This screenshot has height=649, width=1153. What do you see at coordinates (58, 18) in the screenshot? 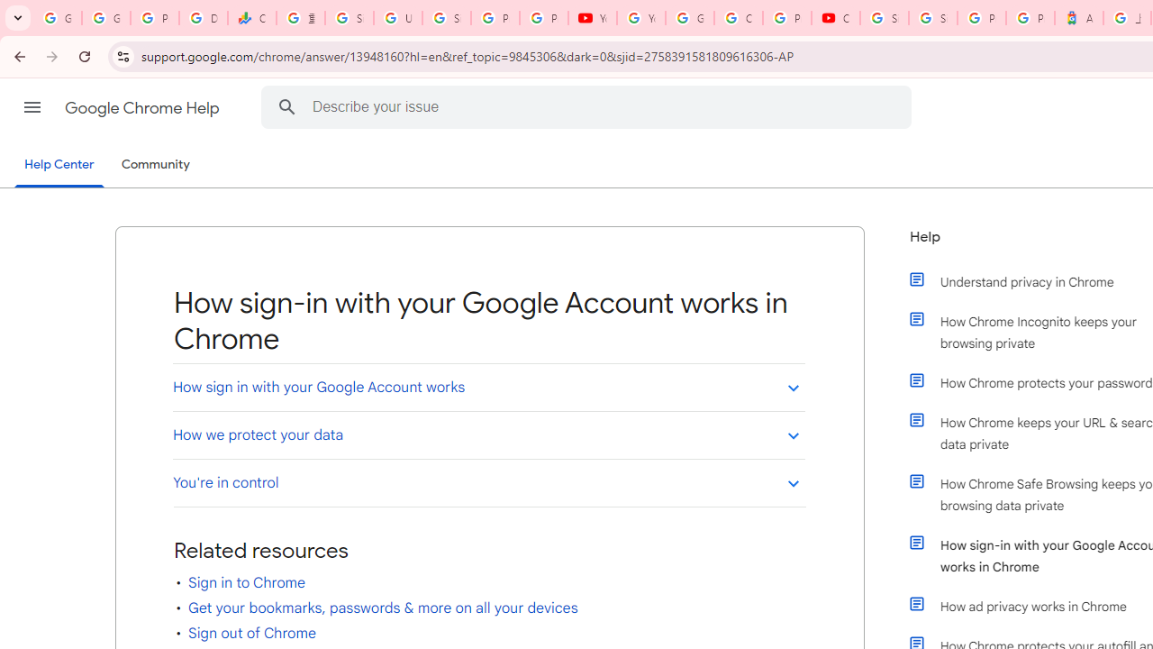
I see `Google Workspace Admin Community` at bounding box center [58, 18].